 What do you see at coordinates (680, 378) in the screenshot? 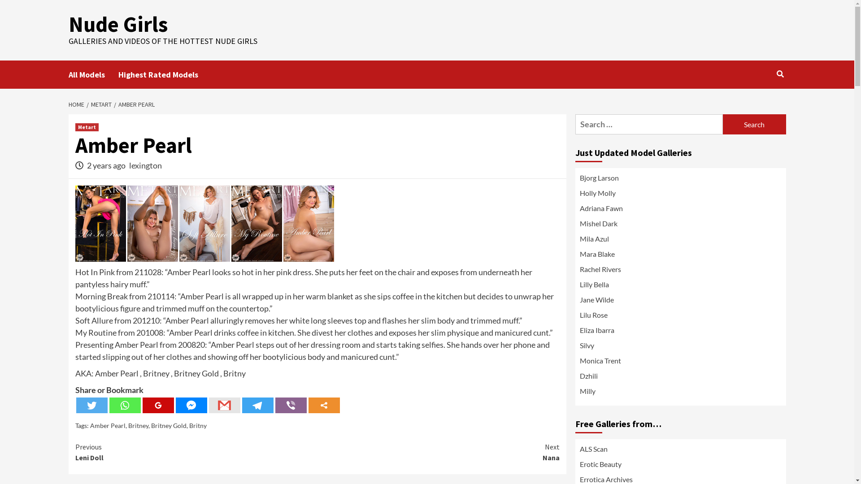
I see `Dzhili` at bounding box center [680, 378].